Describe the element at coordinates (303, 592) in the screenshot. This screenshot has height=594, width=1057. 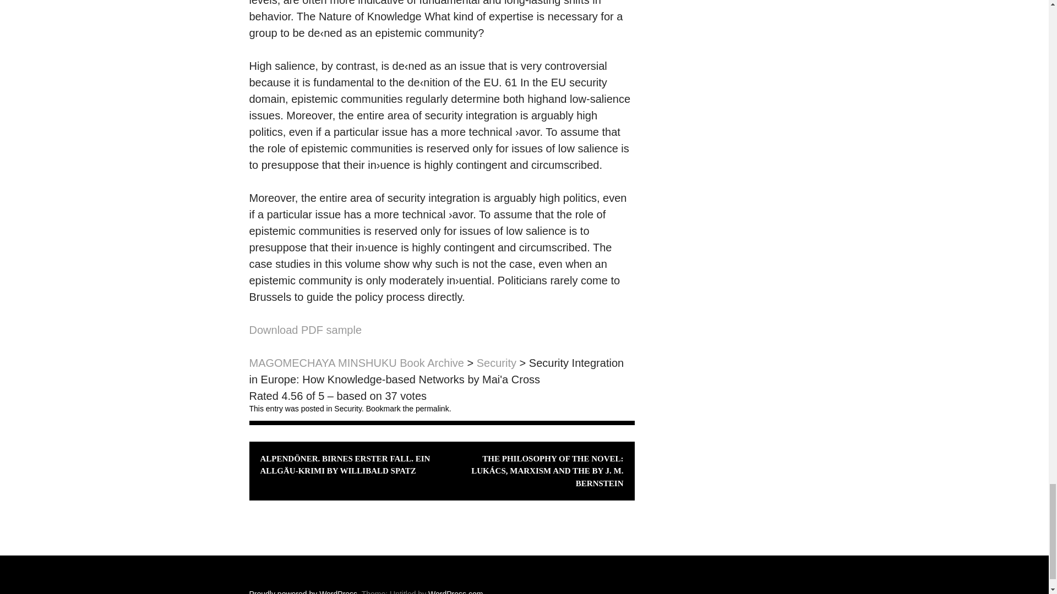
I see `A Semantic Personal Publishing Platform` at that location.